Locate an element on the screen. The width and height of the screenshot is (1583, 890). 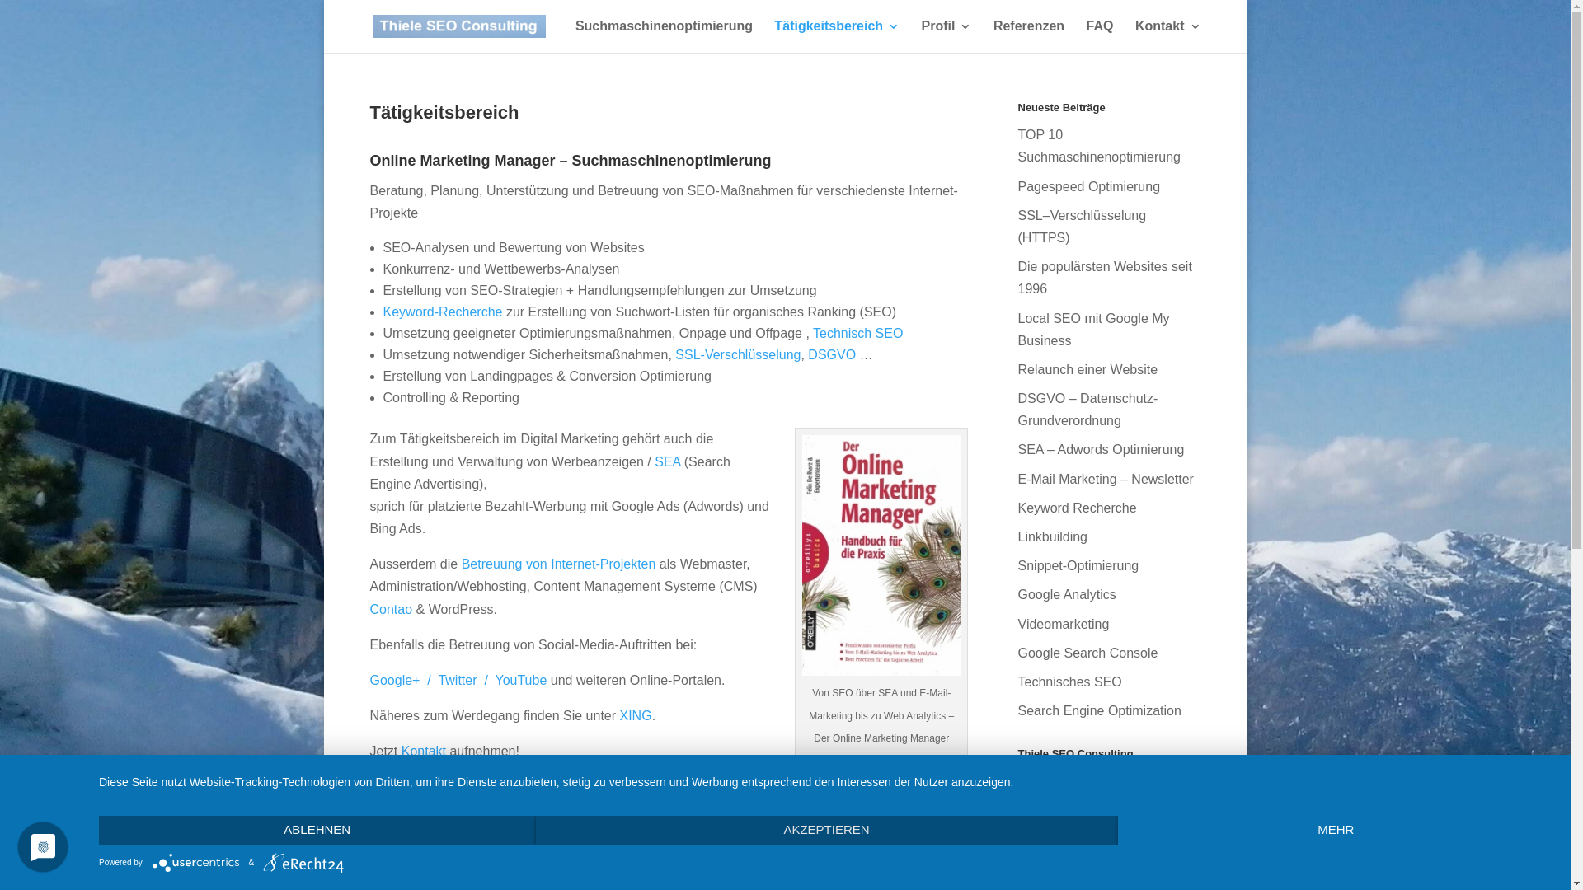
XING is located at coordinates (636, 715).